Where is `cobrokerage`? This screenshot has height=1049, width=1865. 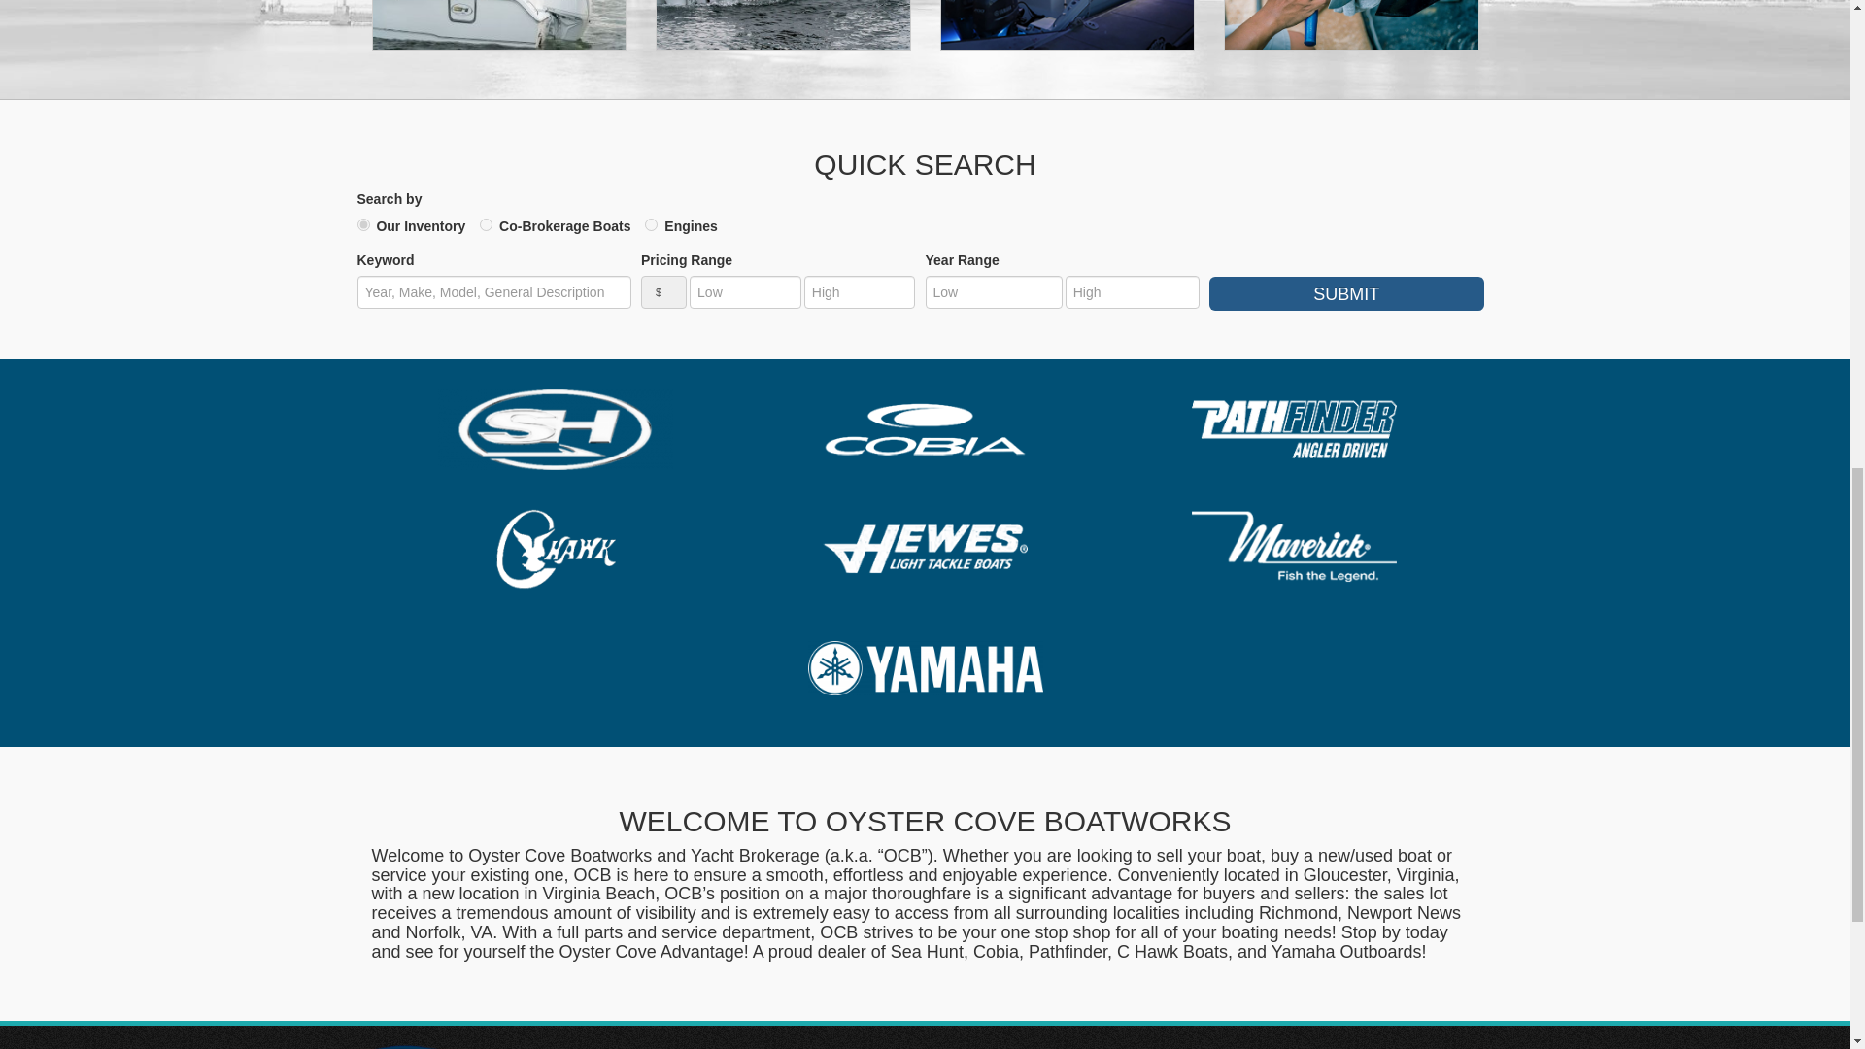
cobrokerage is located at coordinates (486, 223).